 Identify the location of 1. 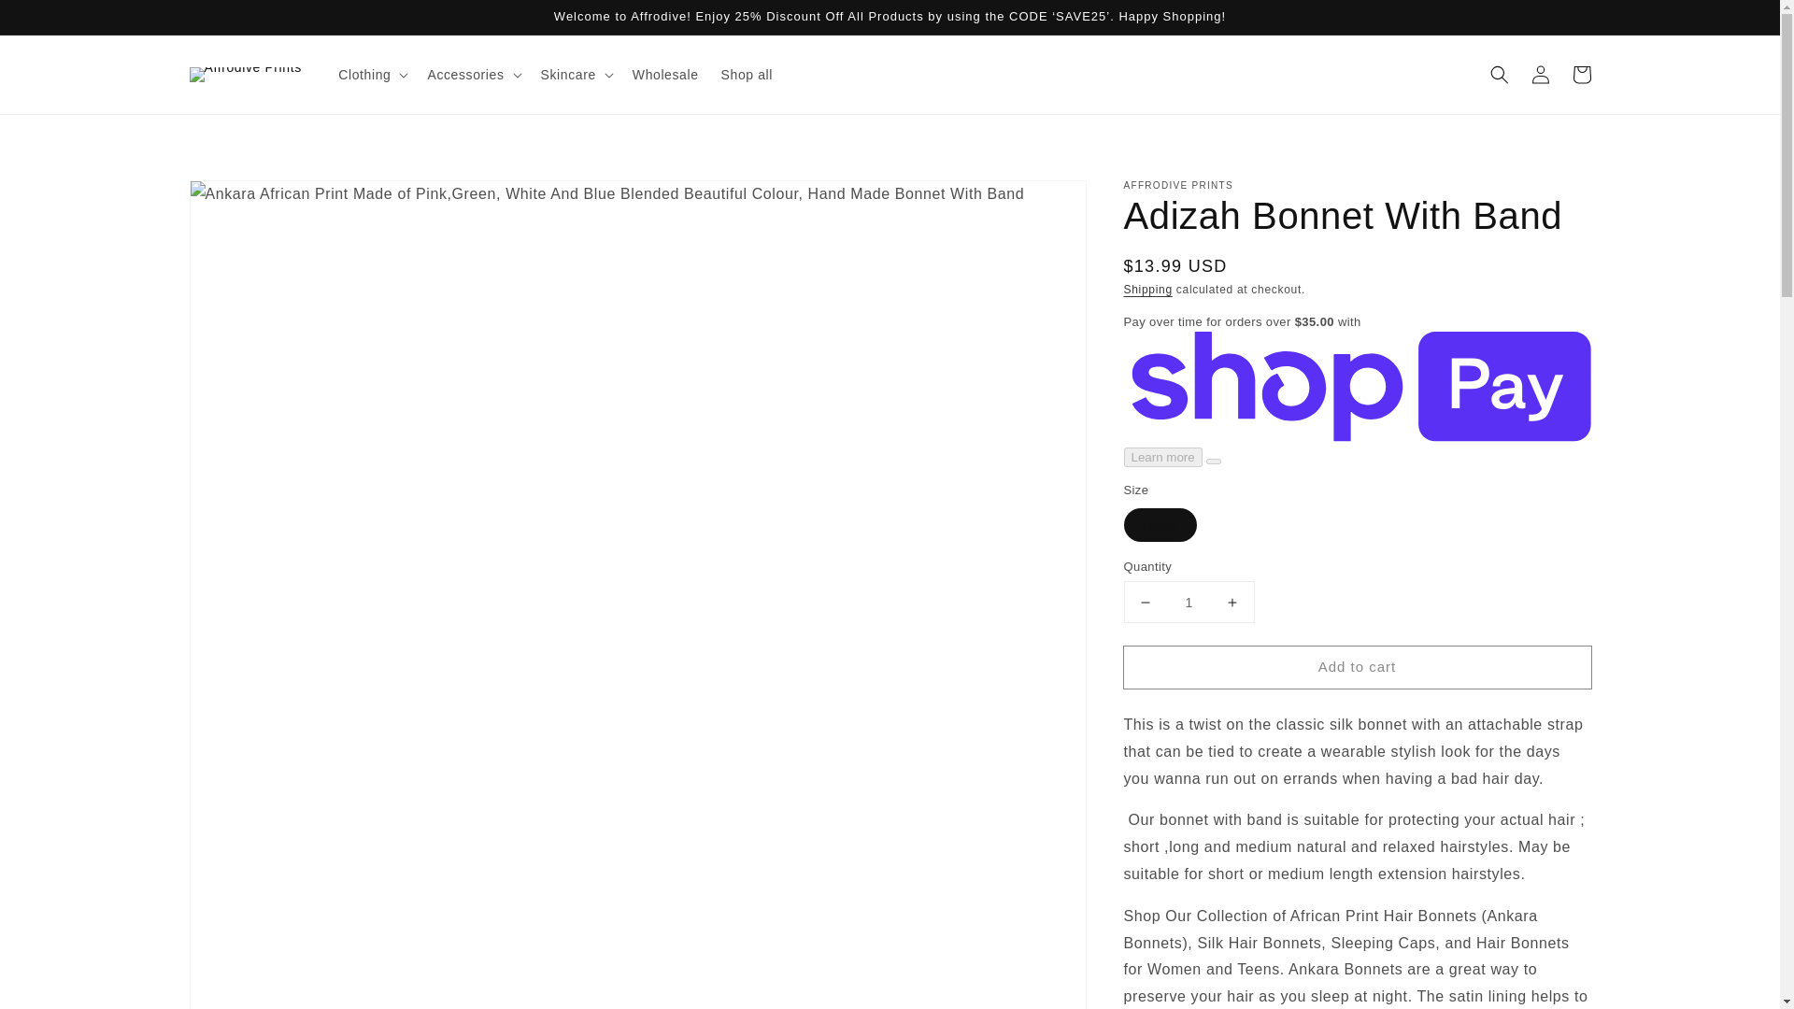
(1189, 602).